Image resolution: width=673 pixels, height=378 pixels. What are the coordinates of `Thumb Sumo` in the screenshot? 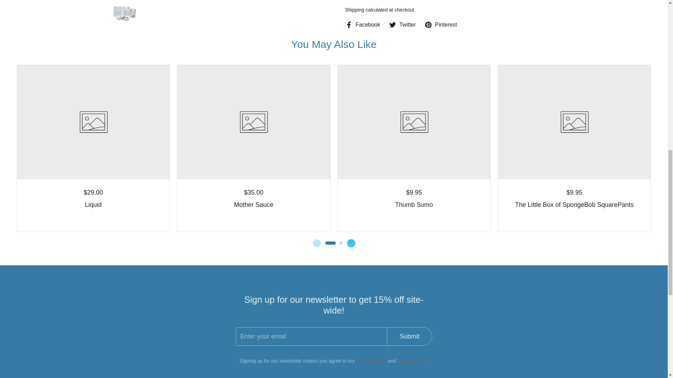 It's located at (414, 203).